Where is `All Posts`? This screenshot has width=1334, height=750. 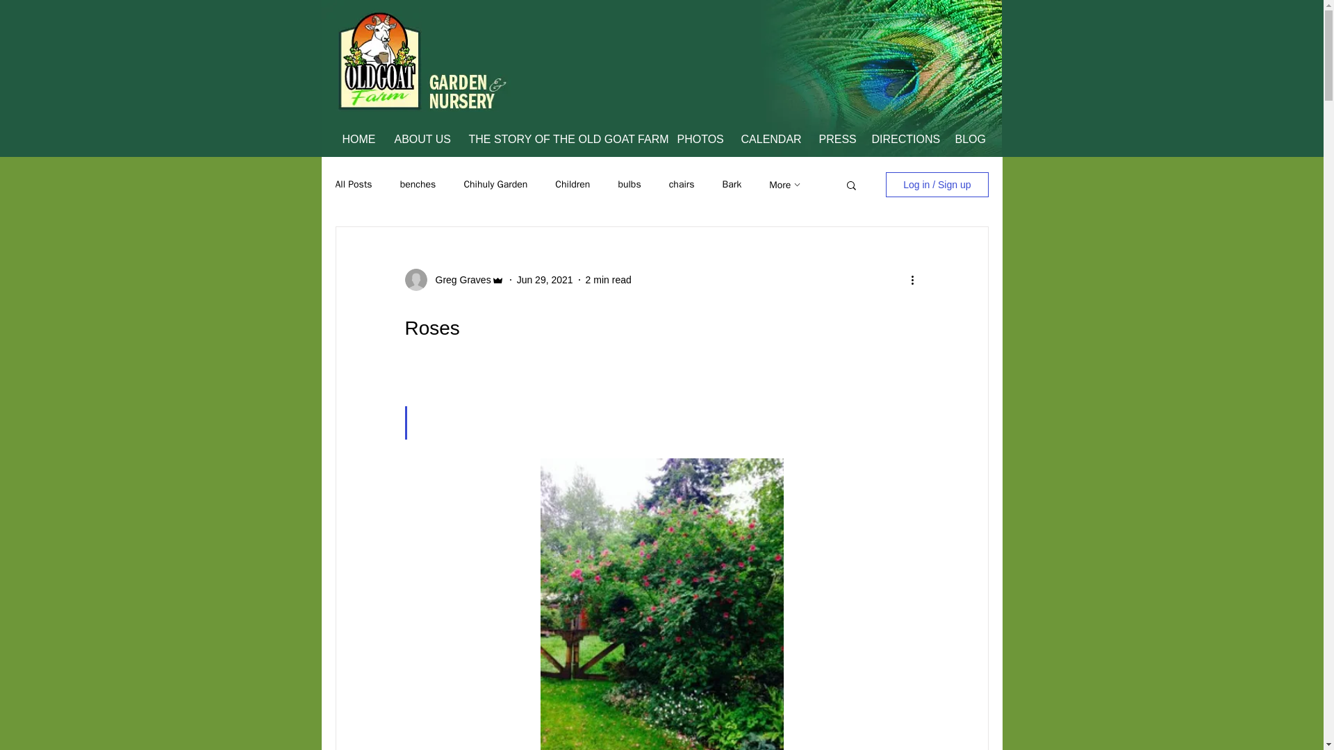 All Posts is located at coordinates (353, 185).